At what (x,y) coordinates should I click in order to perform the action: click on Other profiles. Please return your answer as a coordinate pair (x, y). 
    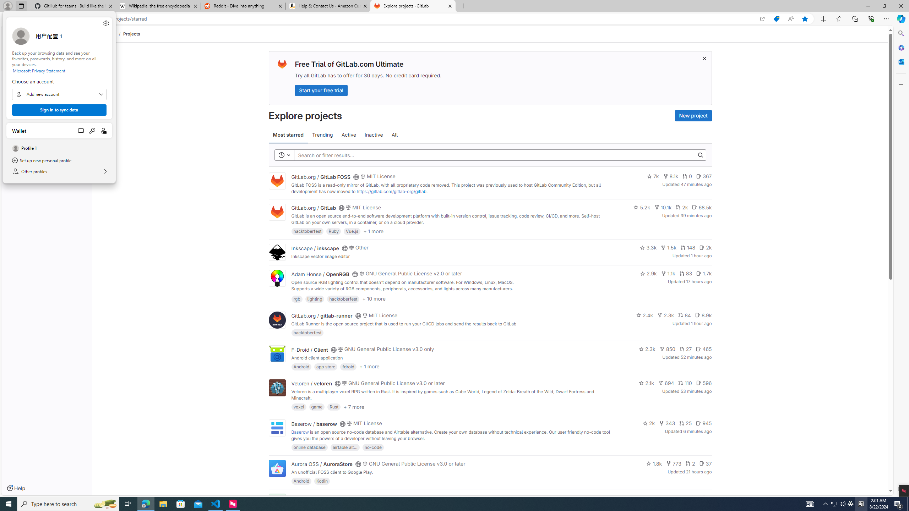
    Looking at the image, I should click on (59, 171).